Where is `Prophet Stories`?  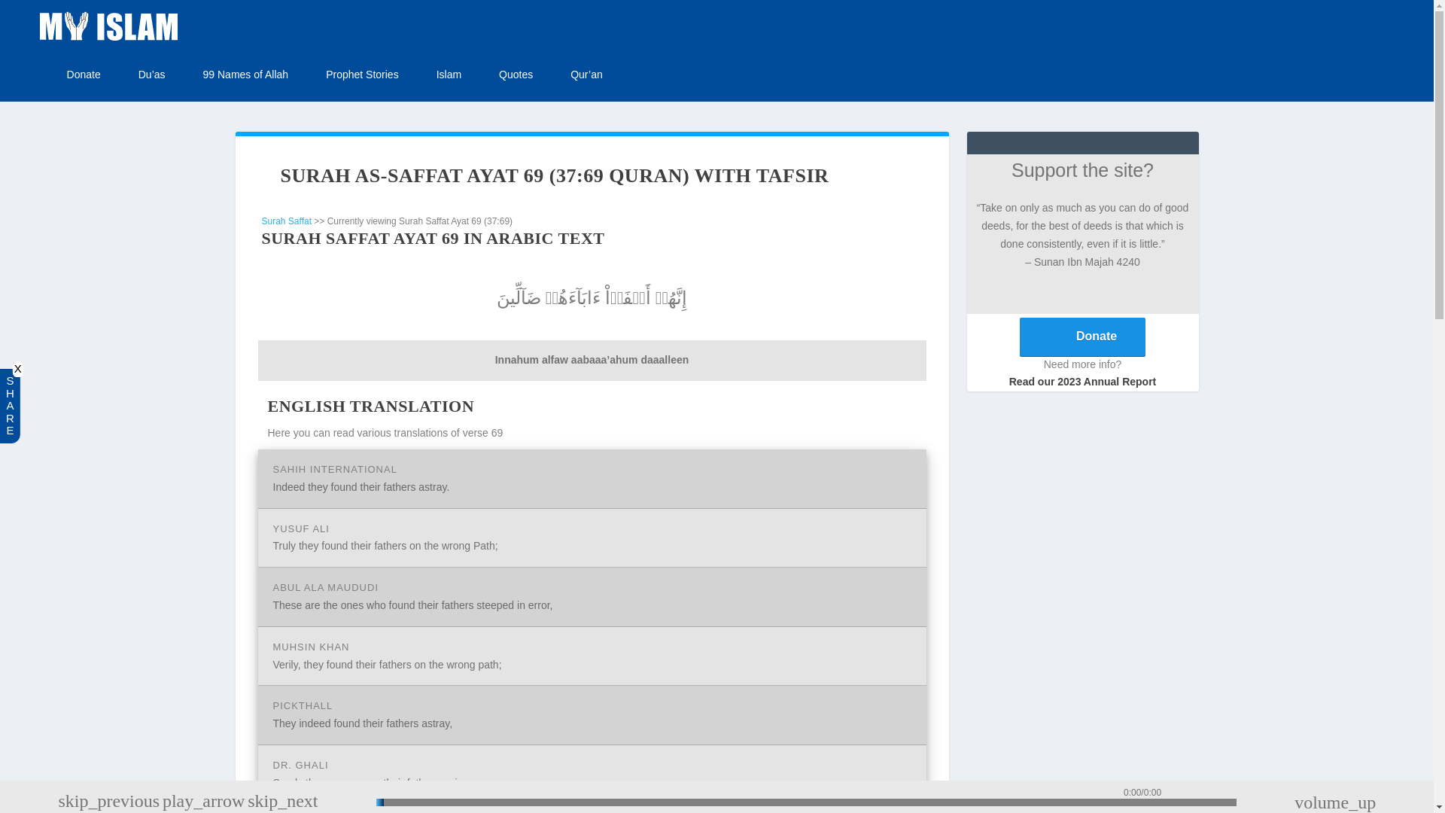
Prophet Stories is located at coordinates (362, 75).